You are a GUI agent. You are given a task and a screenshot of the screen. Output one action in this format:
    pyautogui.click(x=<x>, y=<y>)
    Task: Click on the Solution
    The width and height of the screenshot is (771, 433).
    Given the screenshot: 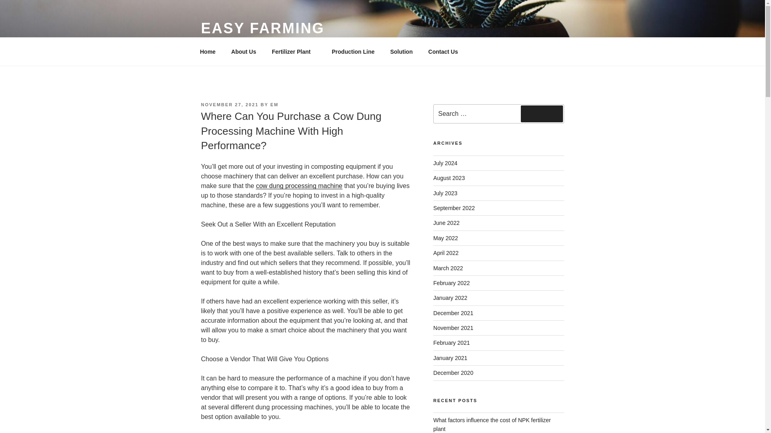 What is the action you would take?
    pyautogui.click(x=401, y=51)
    